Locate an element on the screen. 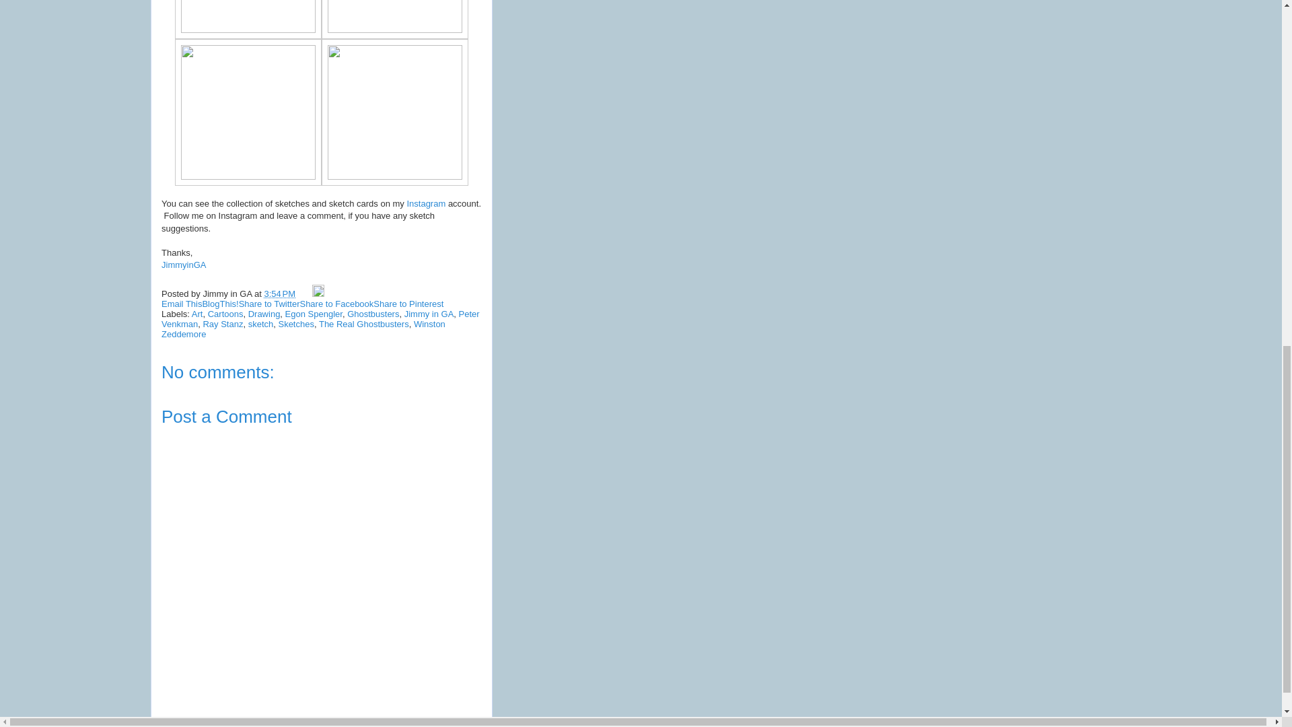 The width and height of the screenshot is (1292, 727). Drawing is located at coordinates (264, 314).